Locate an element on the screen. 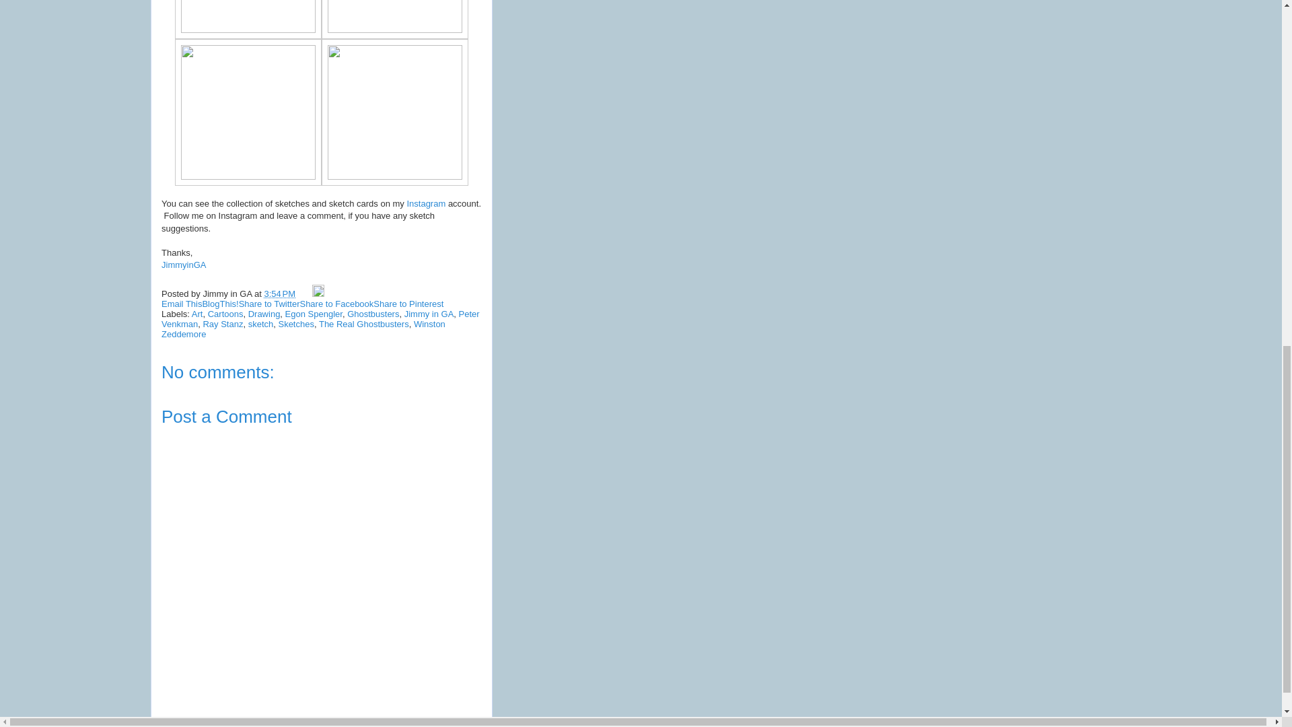 The width and height of the screenshot is (1292, 727). Drawing is located at coordinates (264, 314).